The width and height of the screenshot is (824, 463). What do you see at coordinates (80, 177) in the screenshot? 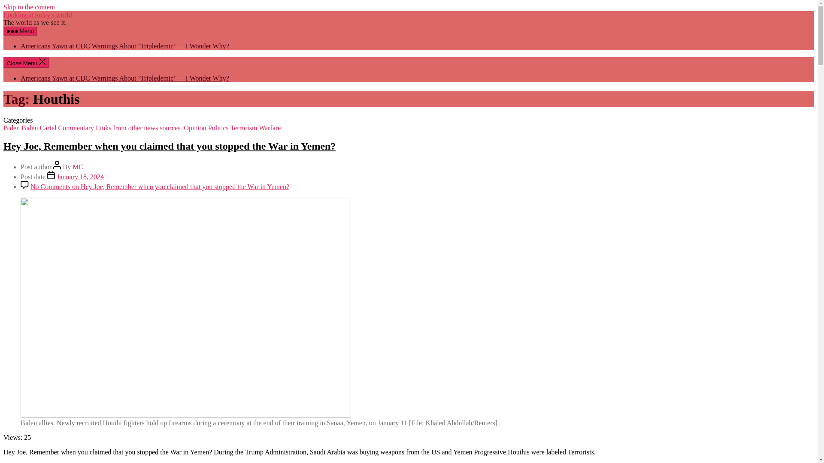
I see `January 18, 2024` at bounding box center [80, 177].